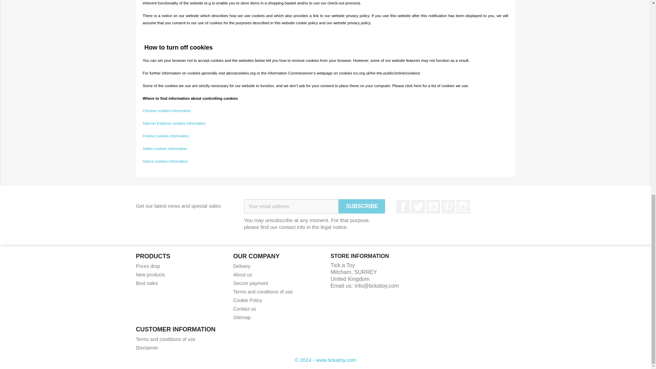  Describe the element at coordinates (242, 317) in the screenshot. I see `Lost ? Find what your are looking for` at that location.